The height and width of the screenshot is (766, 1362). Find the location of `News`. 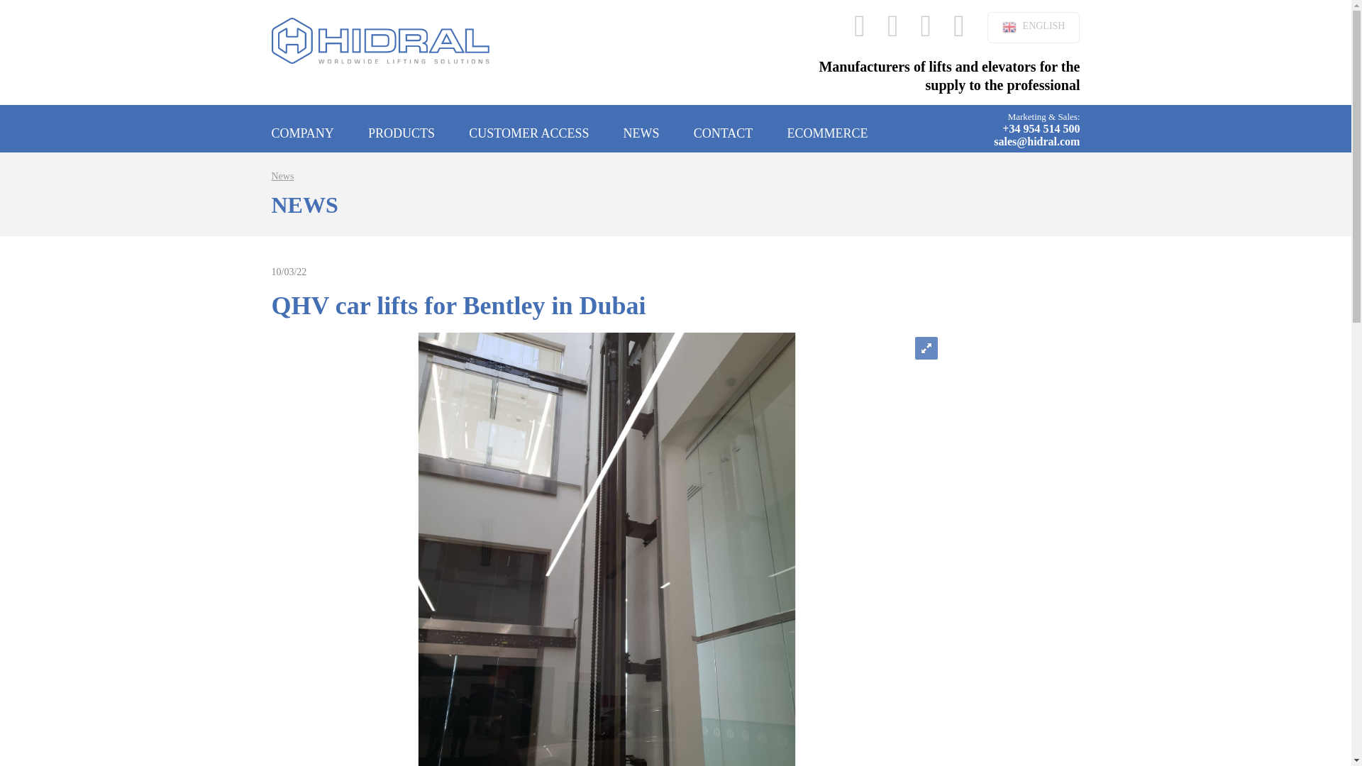

News is located at coordinates (282, 176).